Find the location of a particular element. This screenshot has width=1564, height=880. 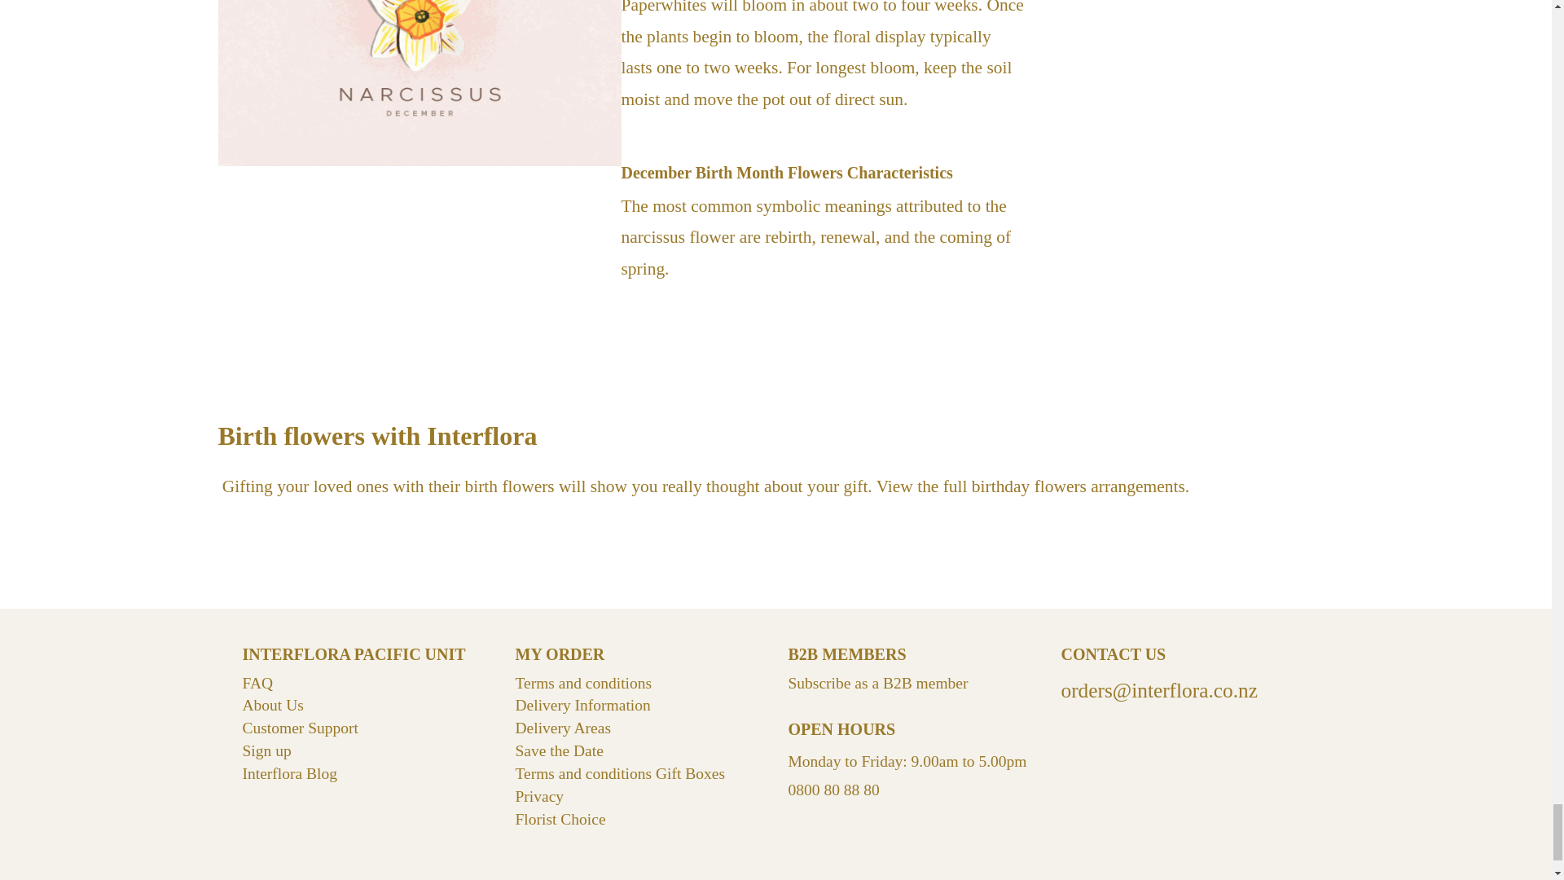

Terms and conditions is located at coordinates (583, 683).